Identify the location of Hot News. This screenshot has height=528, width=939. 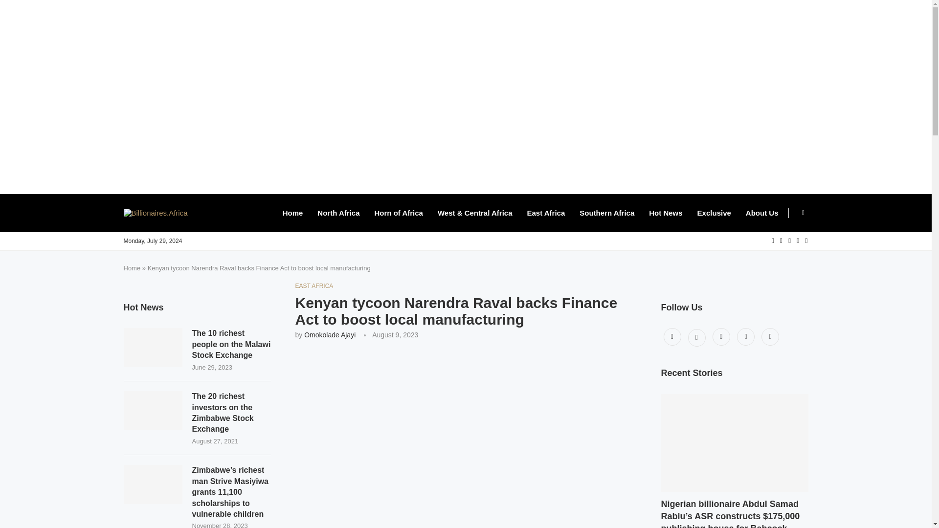
(665, 213).